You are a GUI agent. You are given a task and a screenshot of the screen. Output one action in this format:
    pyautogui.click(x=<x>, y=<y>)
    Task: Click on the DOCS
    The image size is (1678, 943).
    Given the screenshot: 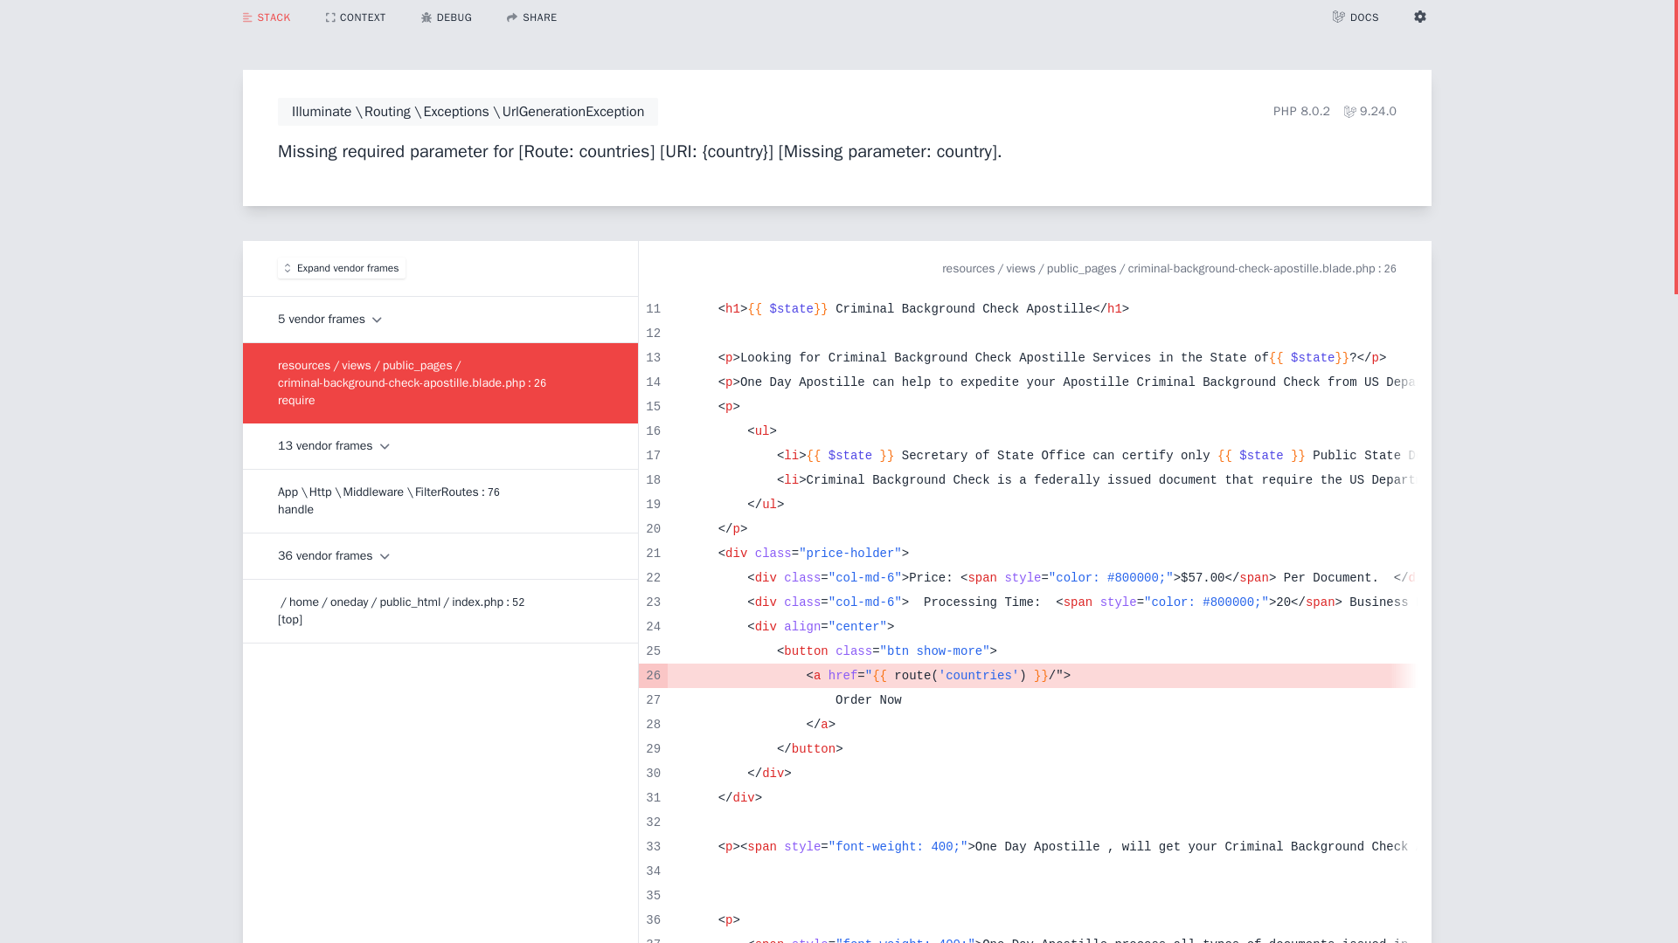 What is the action you would take?
    pyautogui.click(x=1356, y=16)
    